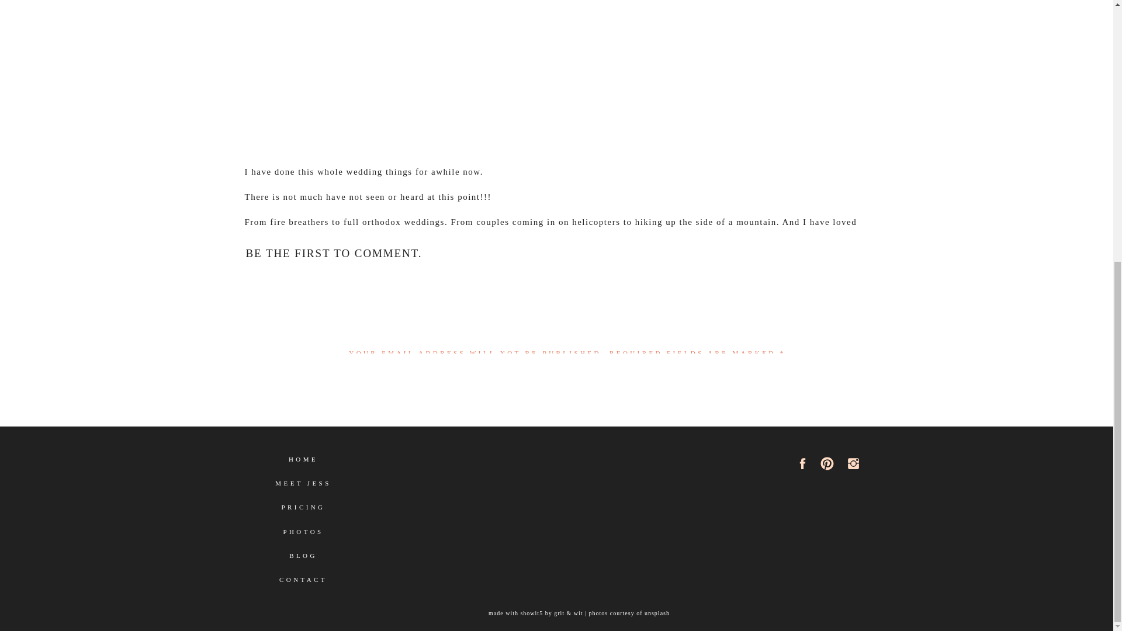 The height and width of the screenshot is (631, 1122). Describe the element at coordinates (303, 584) in the screenshot. I see `CONTACT` at that location.